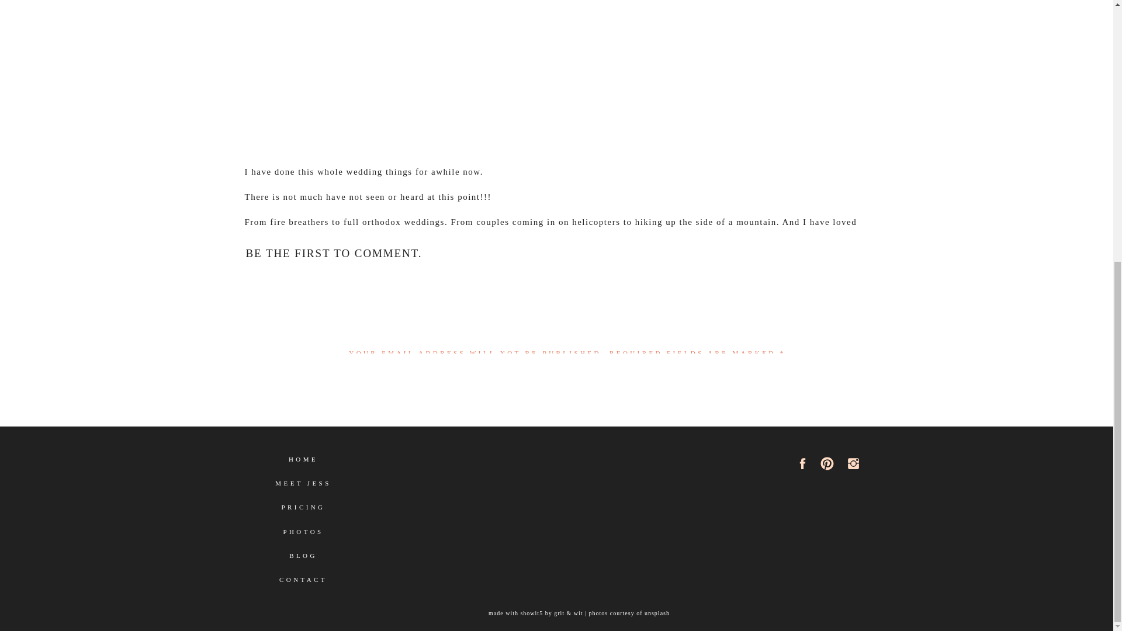 The height and width of the screenshot is (631, 1122). Describe the element at coordinates (303, 584) in the screenshot. I see `CONTACT` at that location.